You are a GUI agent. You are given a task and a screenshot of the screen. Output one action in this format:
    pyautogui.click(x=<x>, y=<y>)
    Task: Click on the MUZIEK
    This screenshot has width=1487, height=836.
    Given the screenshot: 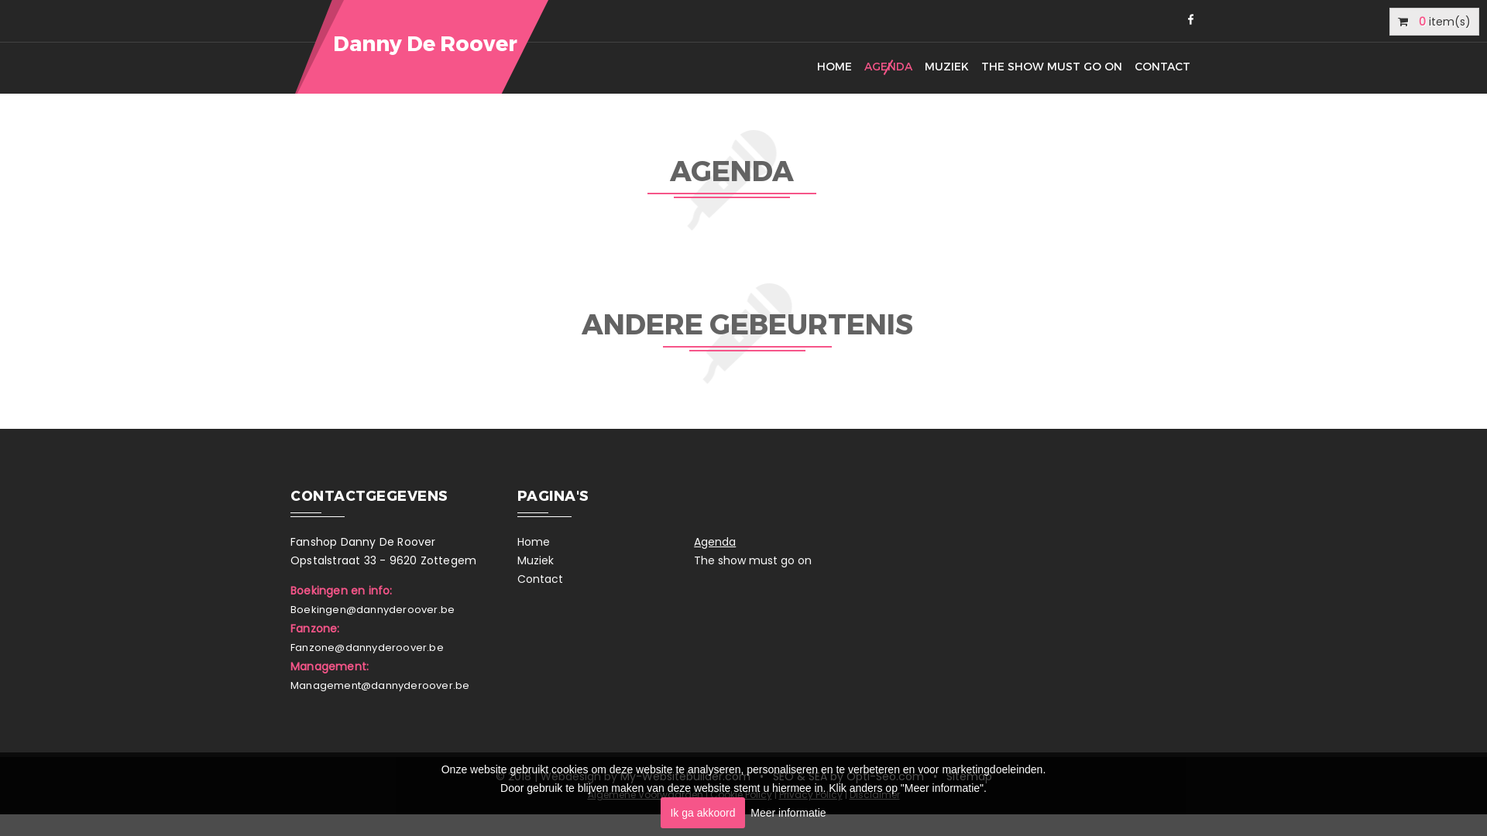 What is the action you would take?
    pyautogui.click(x=946, y=67)
    